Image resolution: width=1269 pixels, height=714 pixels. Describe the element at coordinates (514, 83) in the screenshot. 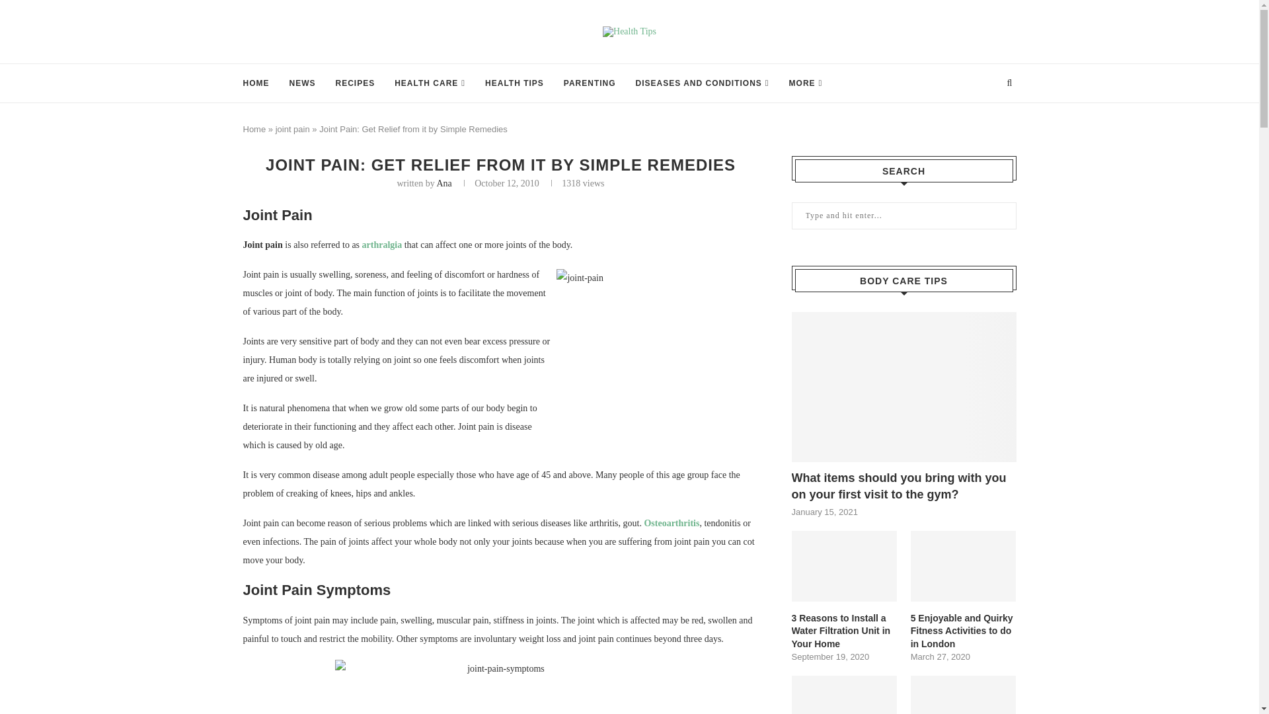

I see `HEALTH TIPS` at that location.